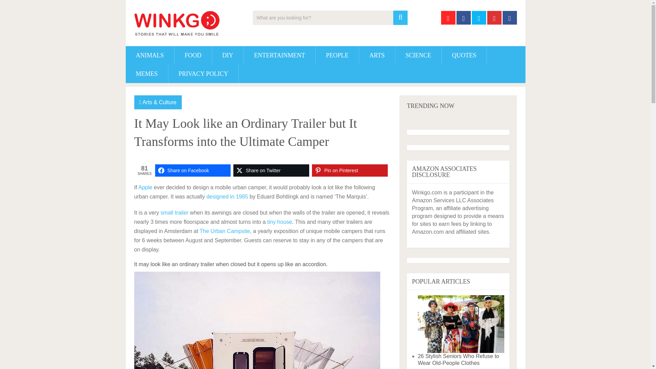 This screenshot has width=656, height=369. I want to click on DIY, so click(228, 55).